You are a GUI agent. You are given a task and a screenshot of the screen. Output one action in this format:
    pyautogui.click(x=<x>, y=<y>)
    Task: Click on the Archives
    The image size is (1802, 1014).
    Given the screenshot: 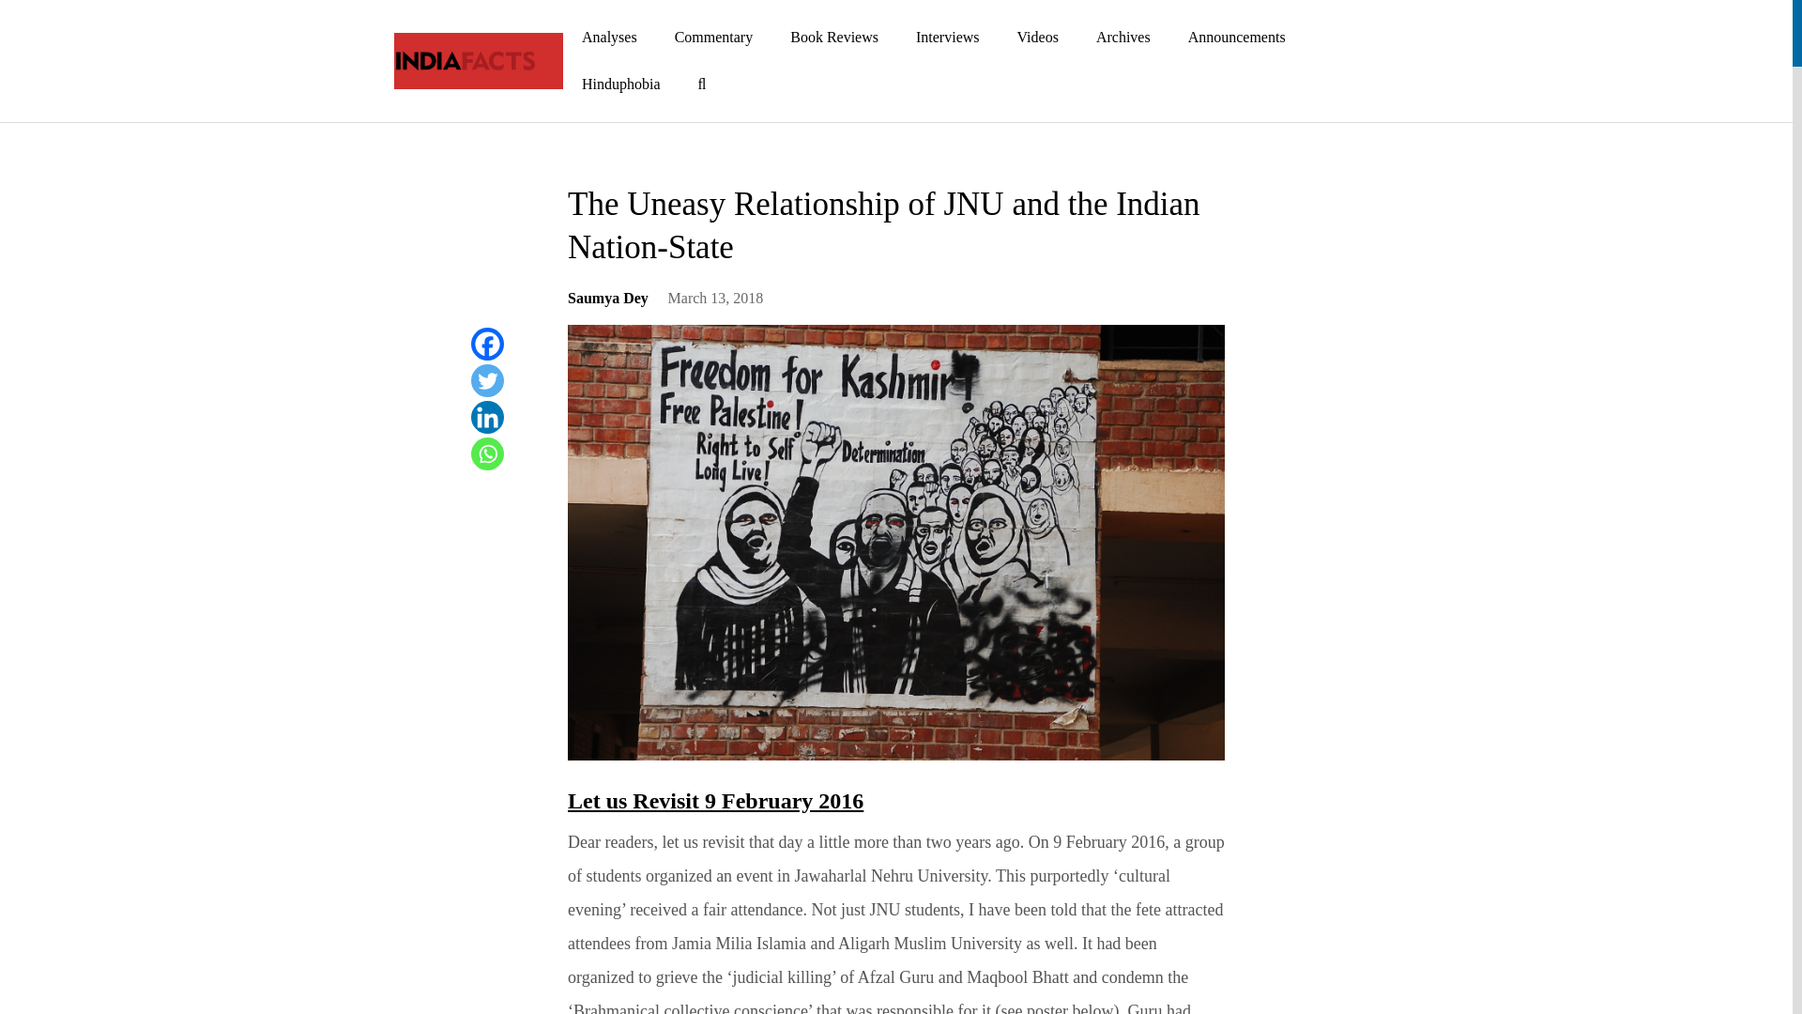 What is the action you would take?
    pyautogui.click(x=1123, y=38)
    